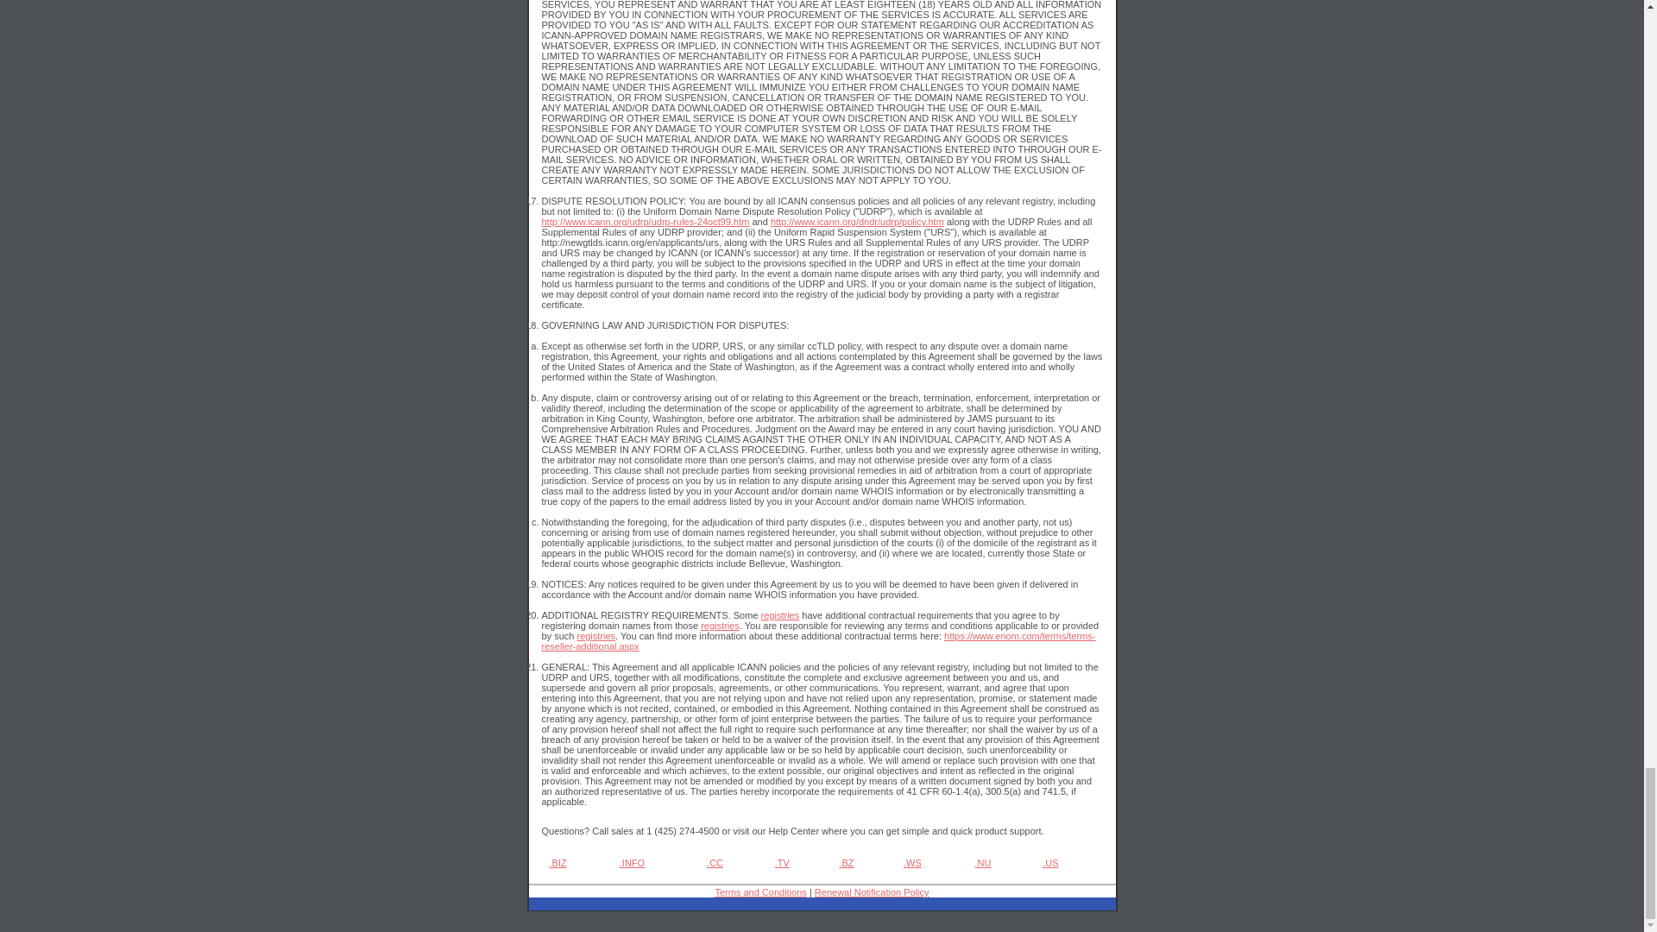 Image resolution: width=1657 pixels, height=932 pixels. I want to click on registries, so click(720, 626).